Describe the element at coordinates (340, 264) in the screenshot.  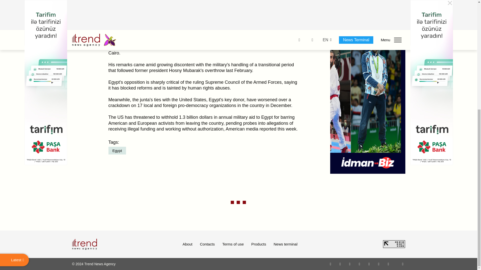
I see `Facebook` at that location.